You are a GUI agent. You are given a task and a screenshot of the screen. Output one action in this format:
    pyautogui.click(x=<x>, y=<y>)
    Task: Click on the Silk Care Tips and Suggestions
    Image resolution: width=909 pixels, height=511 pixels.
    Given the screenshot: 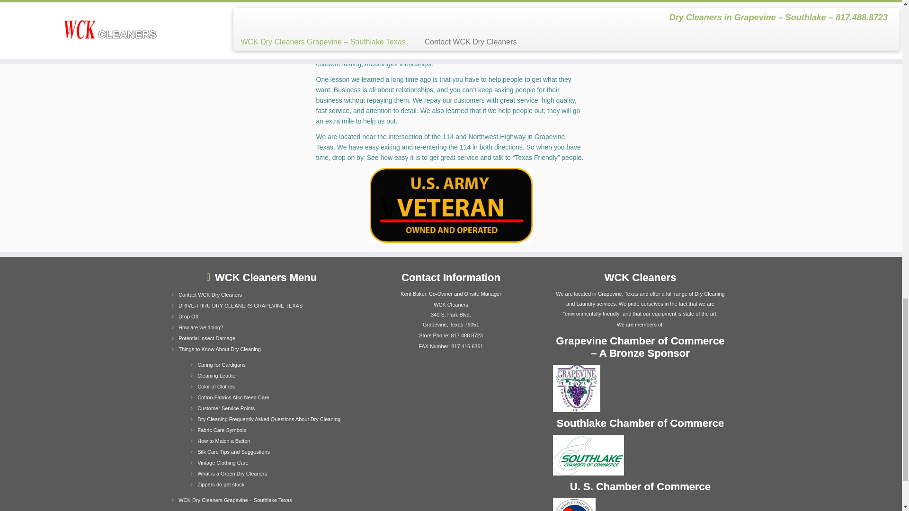 What is the action you would take?
    pyautogui.click(x=233, y=452)
    